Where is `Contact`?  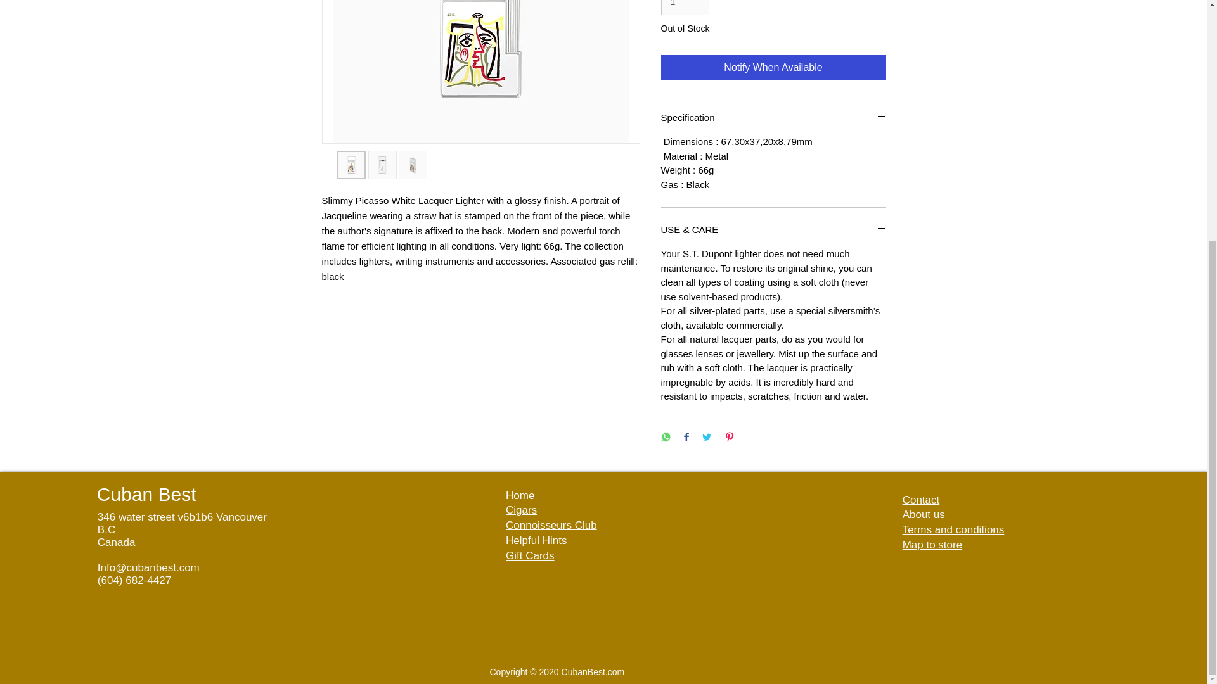
Contact is located at coordinates (921, 500).